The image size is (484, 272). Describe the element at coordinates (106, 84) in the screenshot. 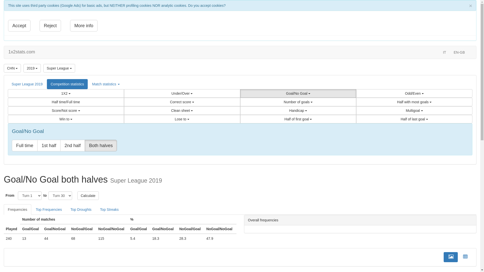

I see `Match statistics` at that location.